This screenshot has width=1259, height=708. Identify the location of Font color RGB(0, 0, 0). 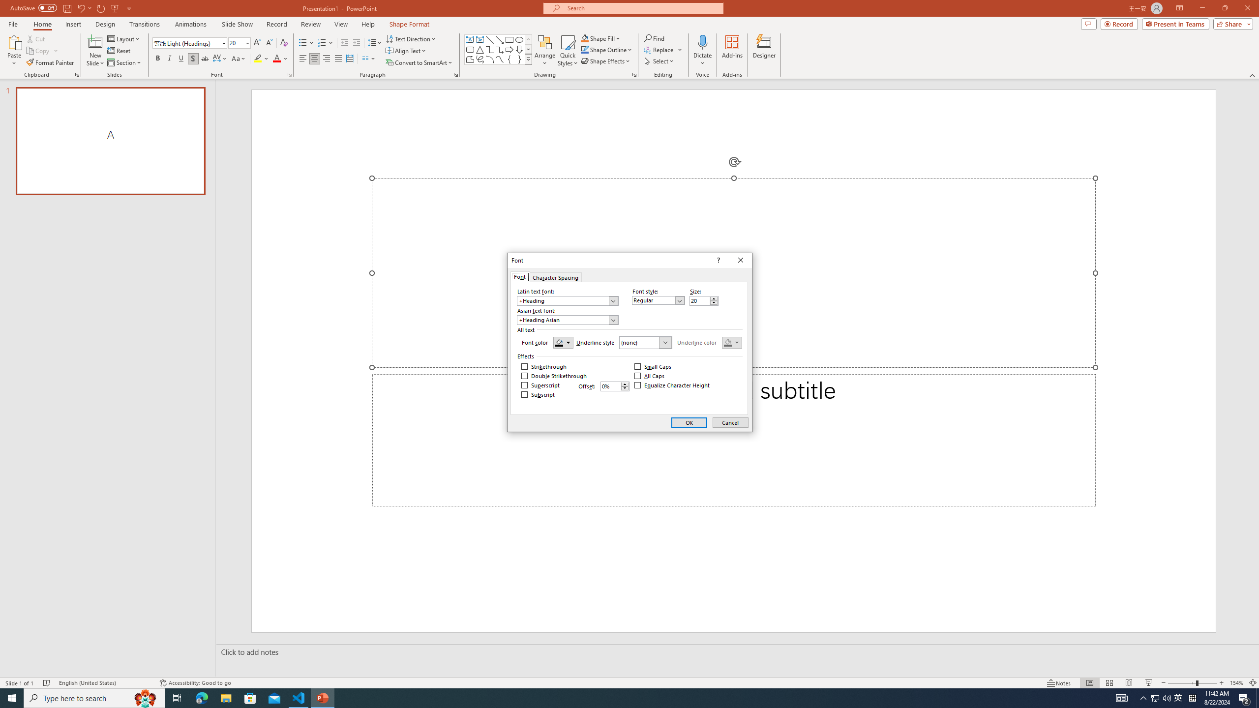
(563, 342).